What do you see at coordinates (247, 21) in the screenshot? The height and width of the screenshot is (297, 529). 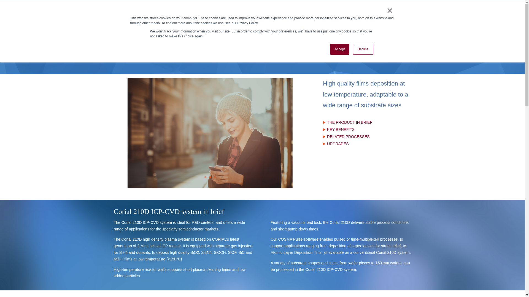 I see `MARKETS` at bounding box center [247, 21].